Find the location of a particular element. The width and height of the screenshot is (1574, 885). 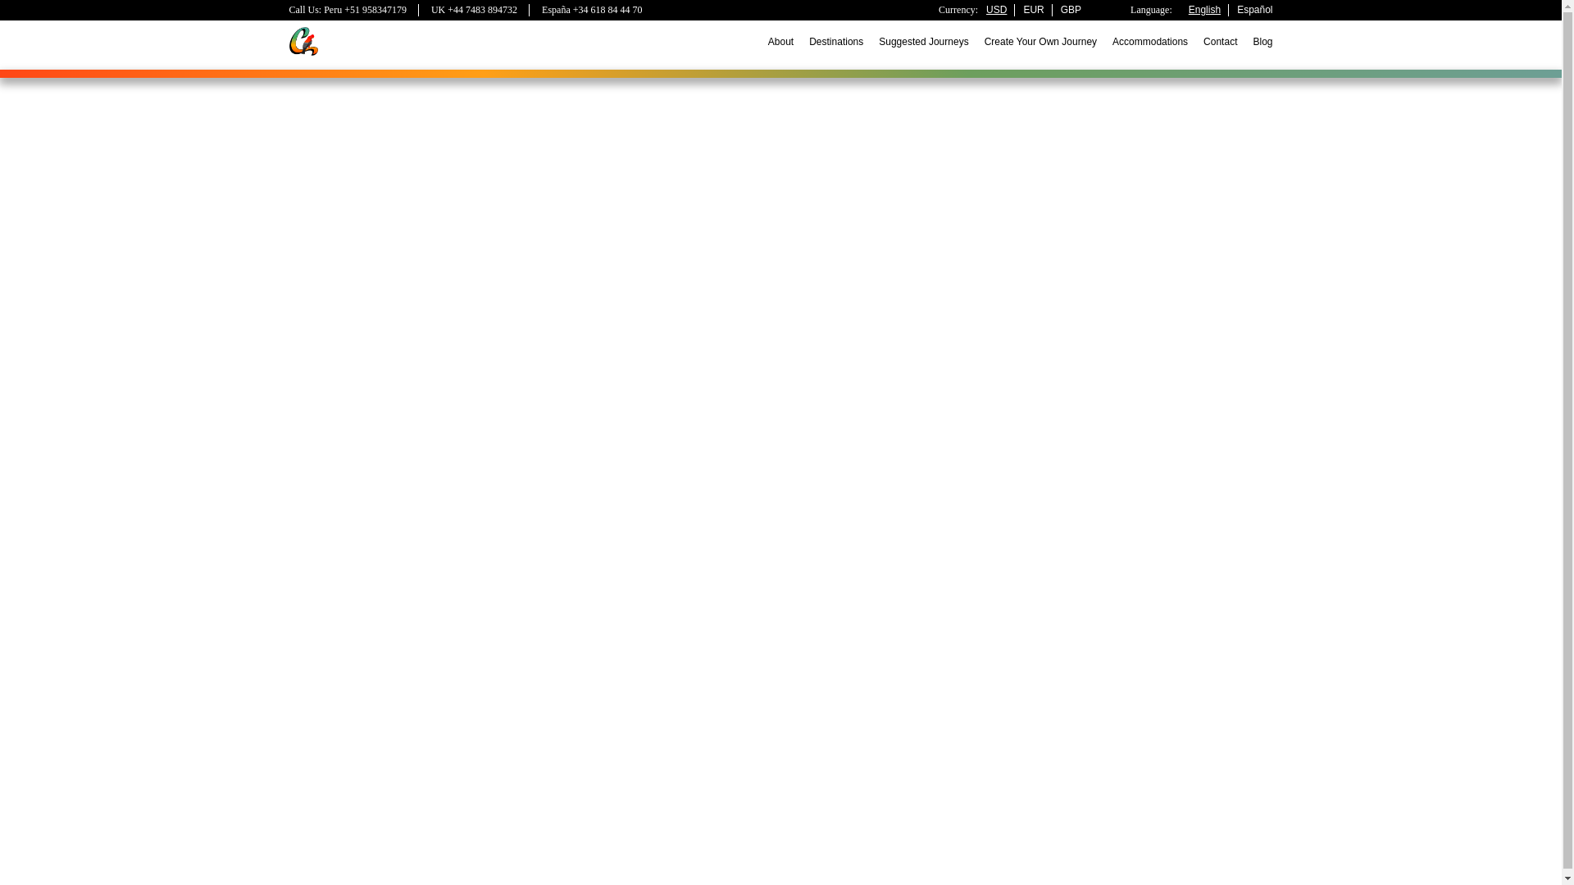

Suggested Journeys is located at coordinates (923, 42).